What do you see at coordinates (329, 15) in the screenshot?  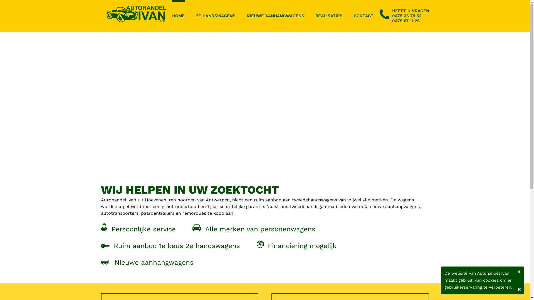 I see `REALISATIES` at bounding box center [329, 15].